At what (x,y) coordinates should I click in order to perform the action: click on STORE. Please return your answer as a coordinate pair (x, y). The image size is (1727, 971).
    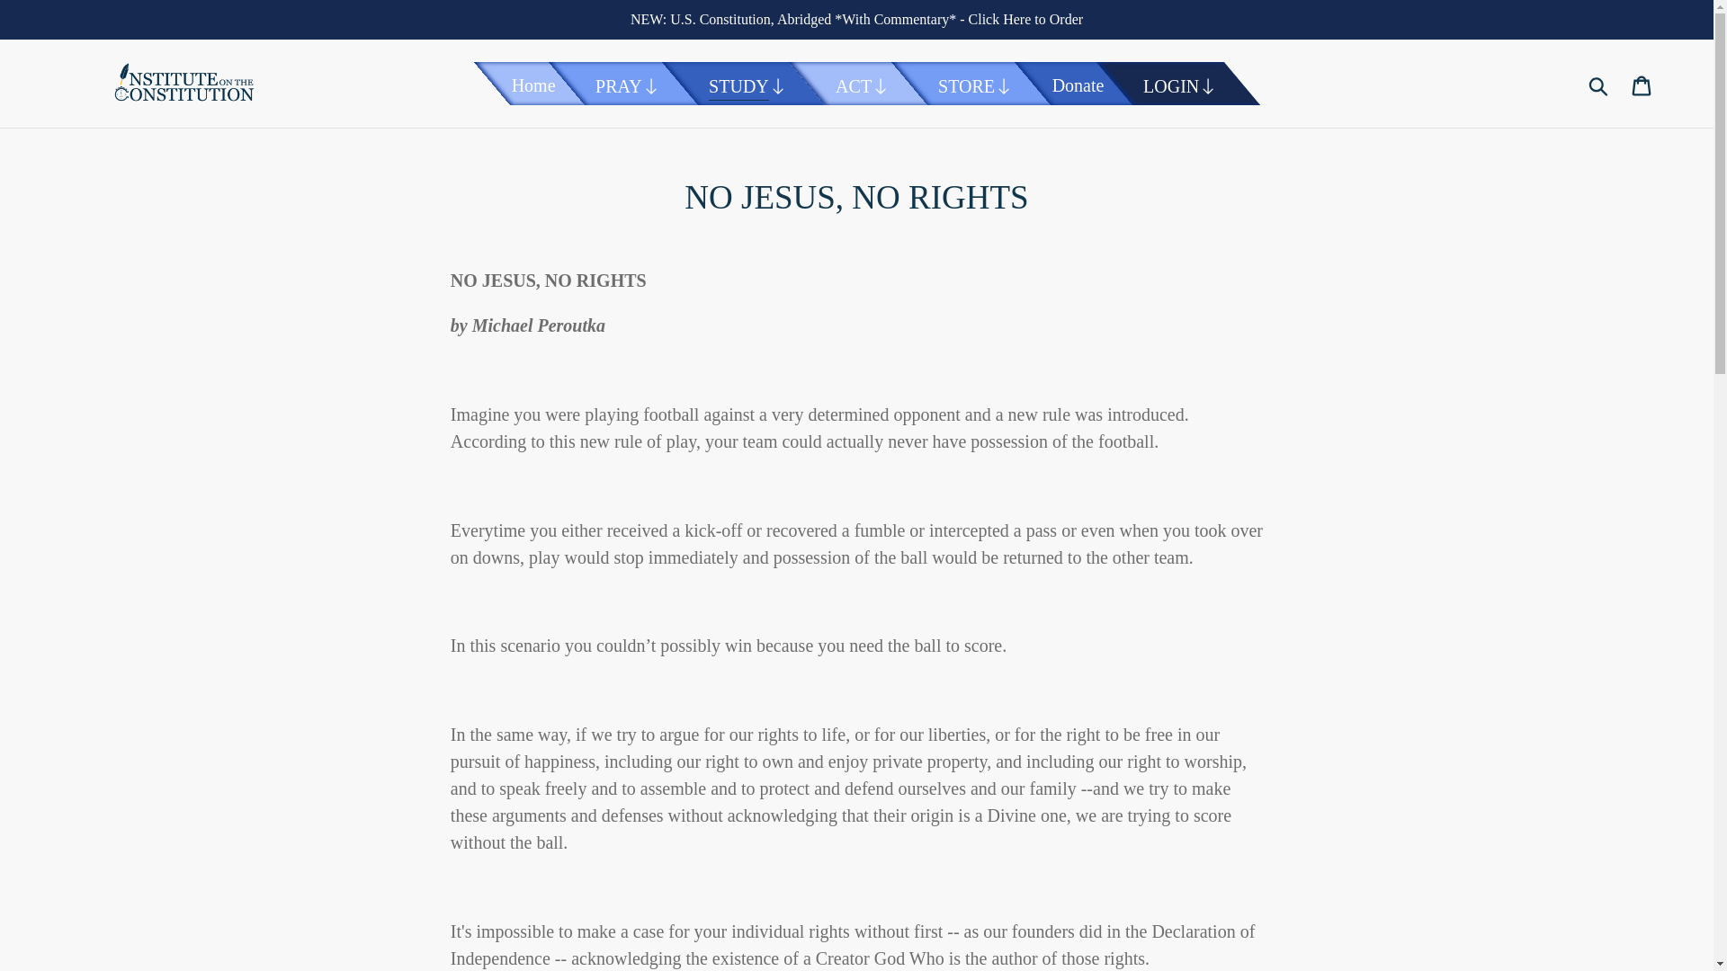
    Looking at the image, I should click on (974, 85).